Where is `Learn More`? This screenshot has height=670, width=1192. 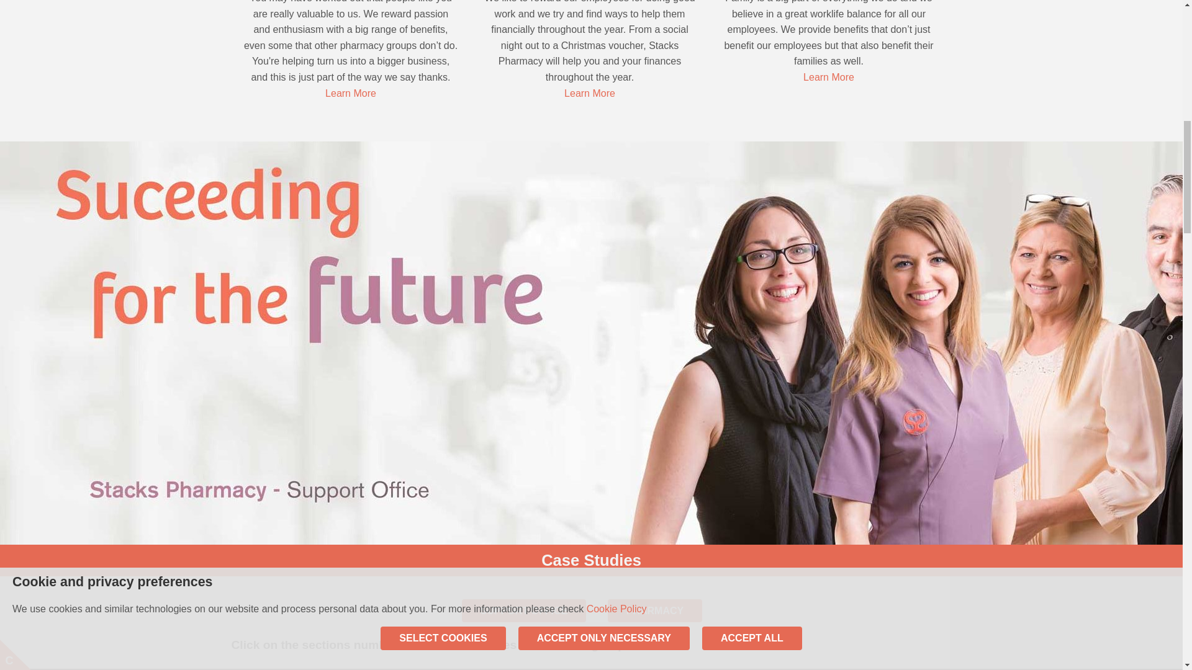 Learn More is located at coordinates (351, 93).